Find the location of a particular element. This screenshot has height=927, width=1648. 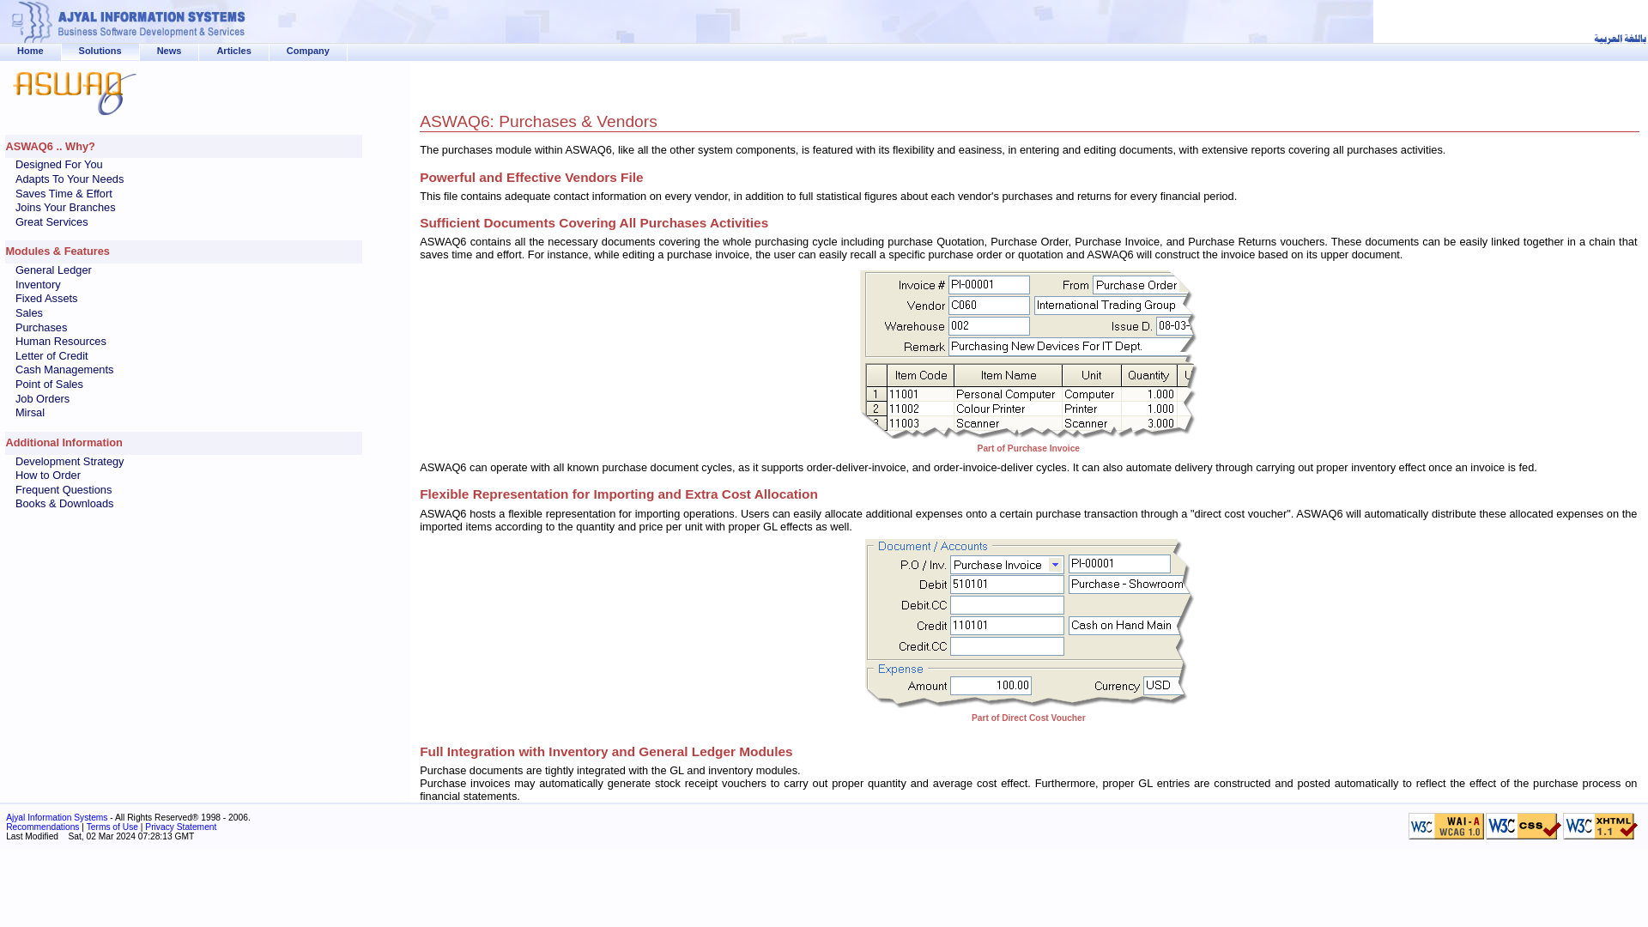

Point of Sales is located at coordinates (49, 385).